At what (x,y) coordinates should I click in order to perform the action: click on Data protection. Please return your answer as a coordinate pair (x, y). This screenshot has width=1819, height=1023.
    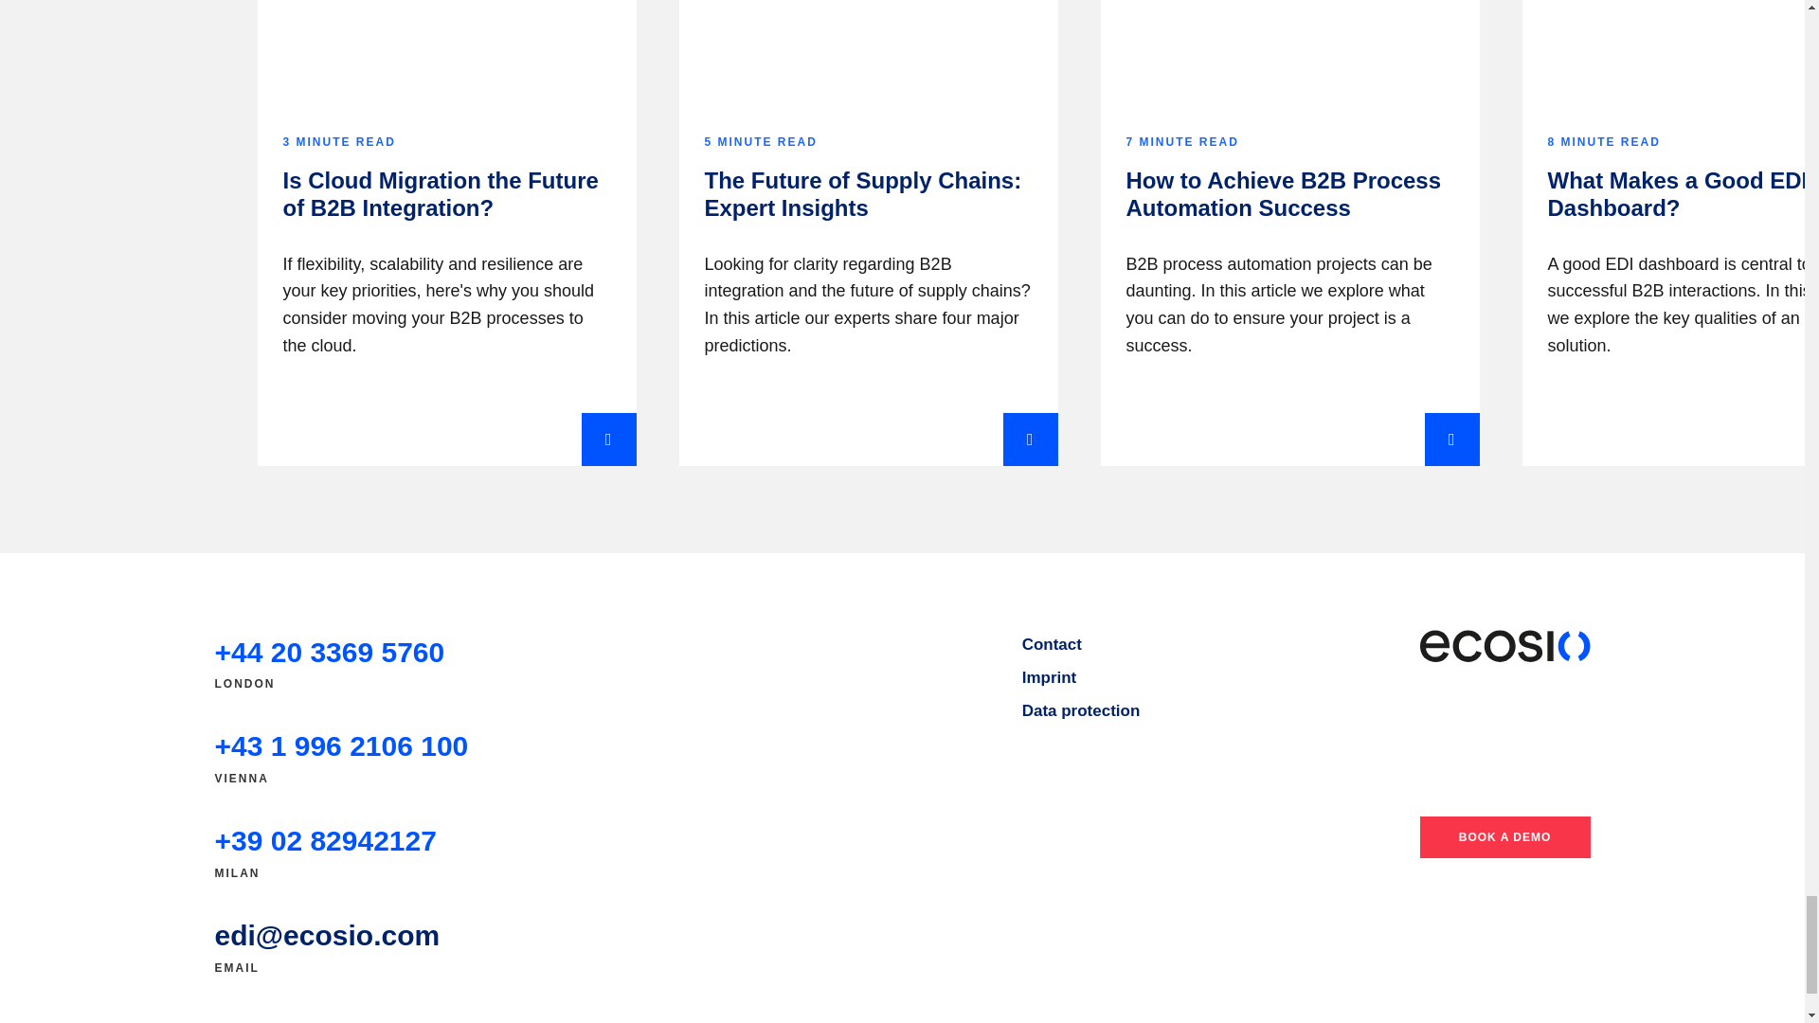
    Looking at the image, I should click on (1081, 710).